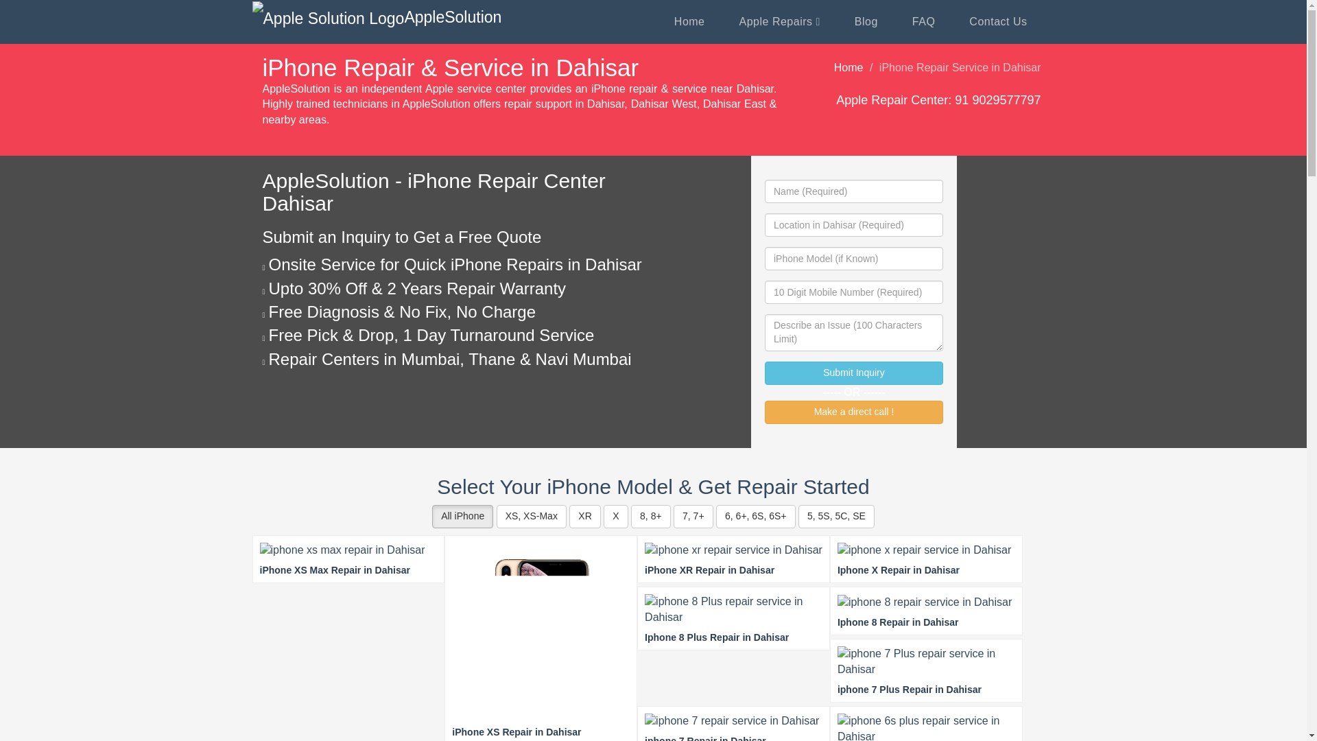  What do you see at coordinates (853, 373) in the screenshot?
I see `Submit Inquiry` at bounding box center [853, 373].